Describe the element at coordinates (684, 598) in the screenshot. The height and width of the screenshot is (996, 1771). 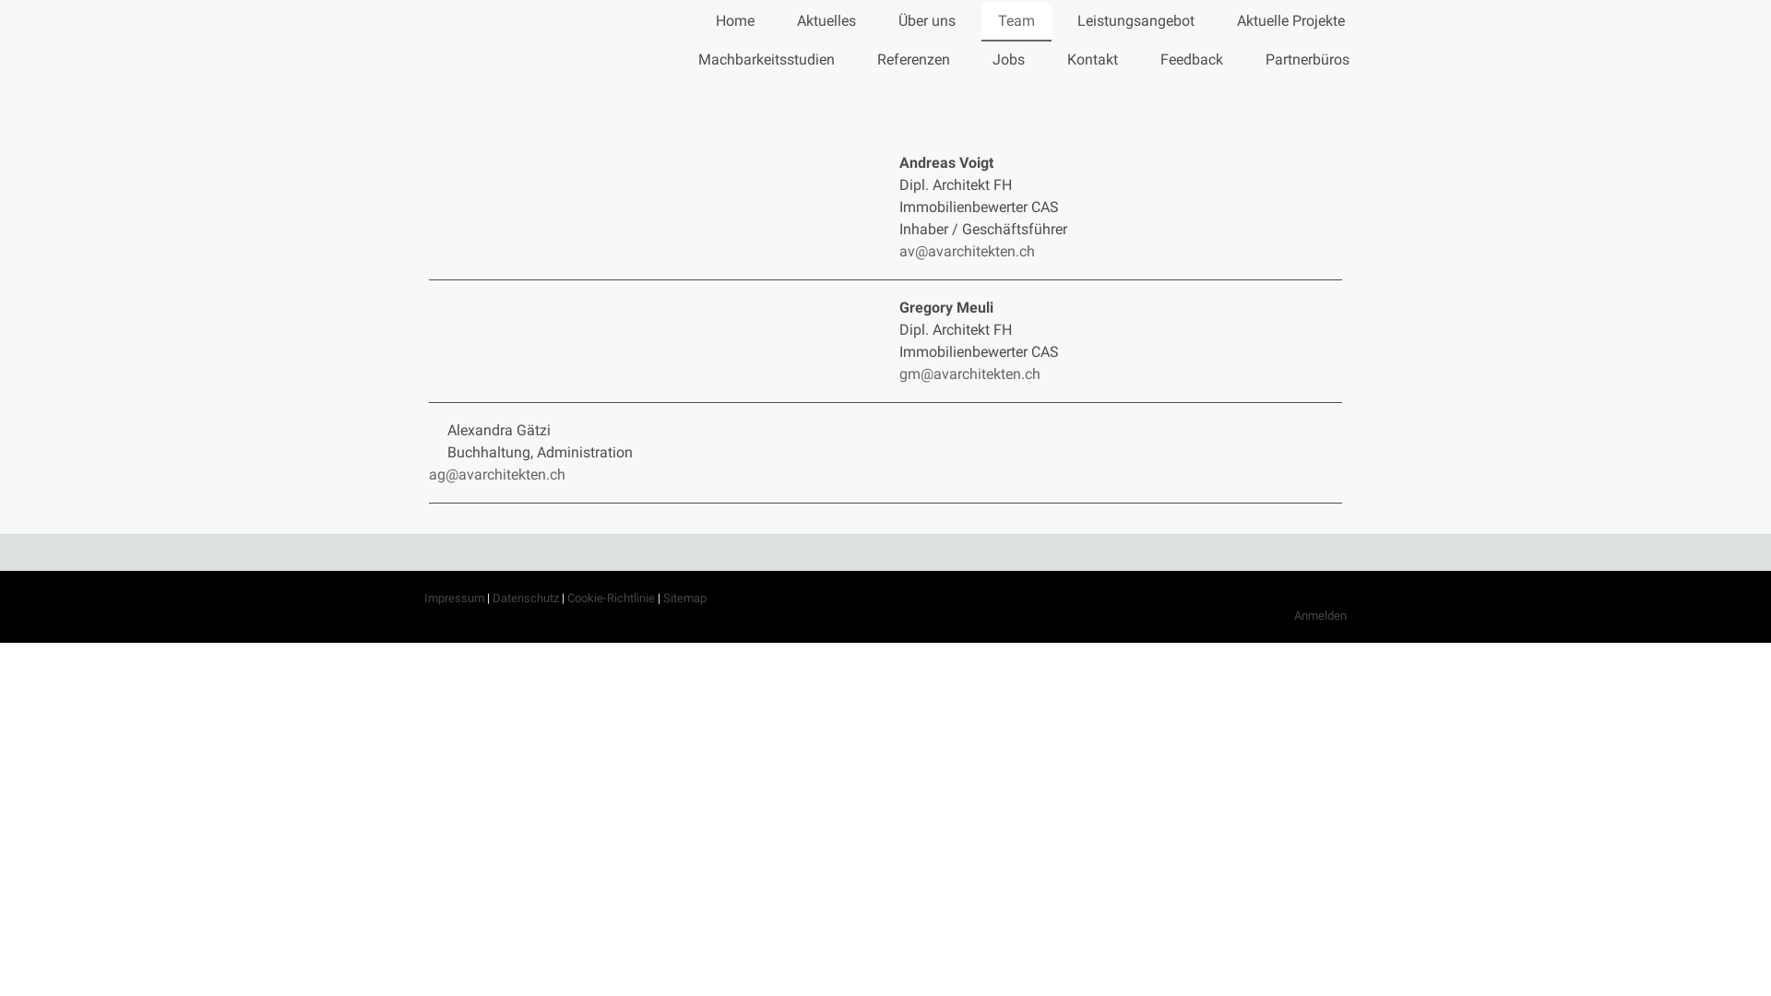
I see `Sitemap` at that location.